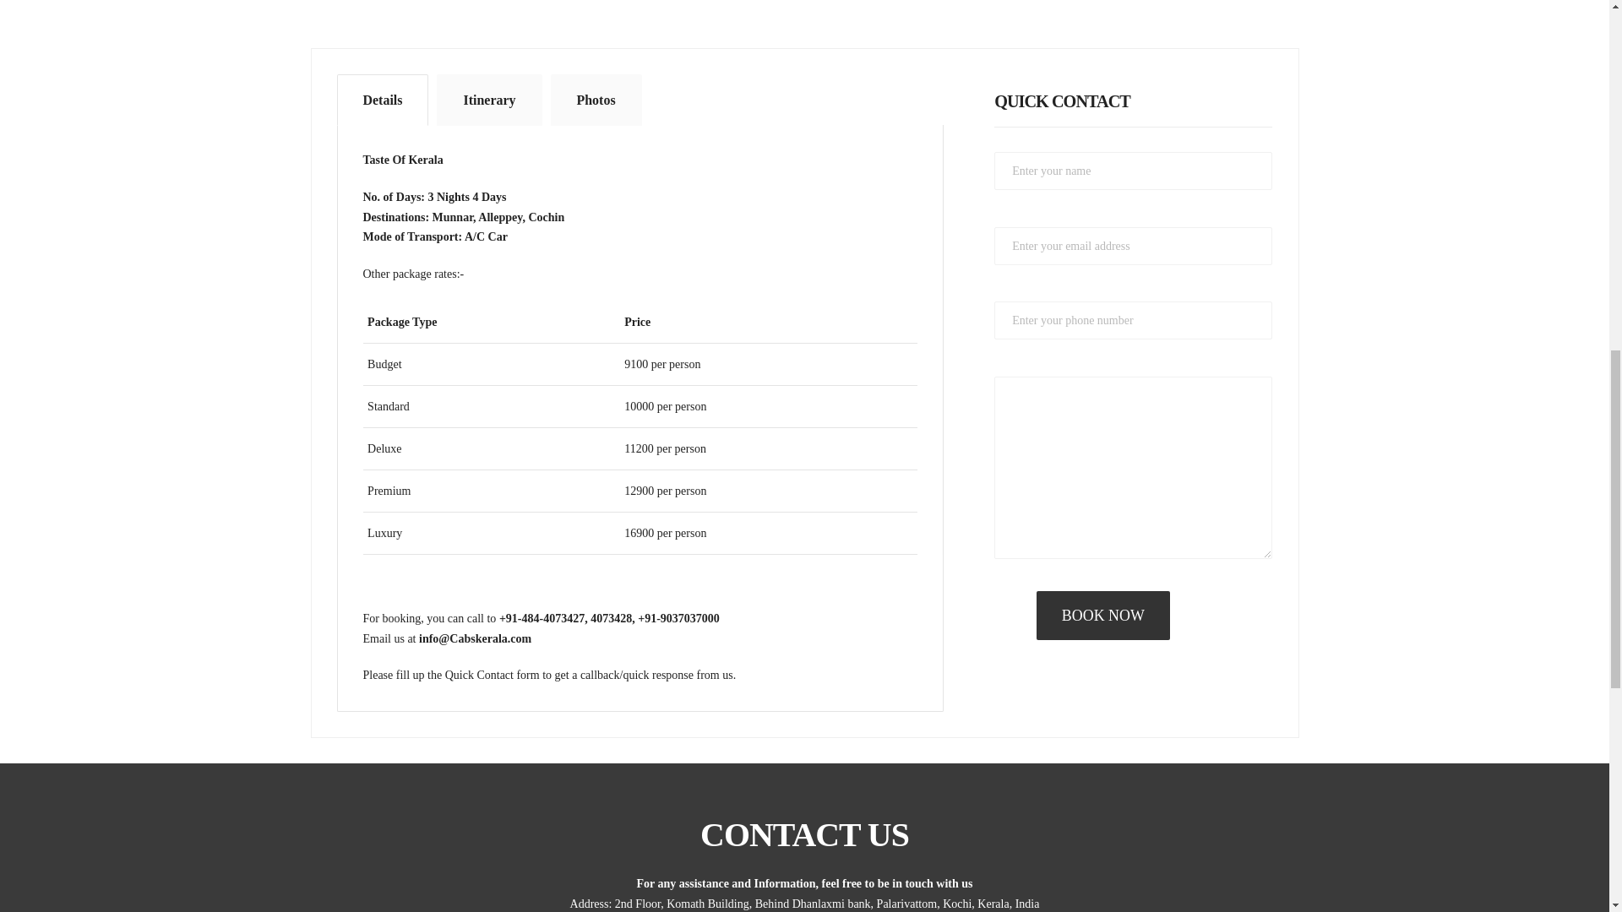 The height and width of the screenshot is (912, 1622). What do you see at coordinates (1102, 615) in the screenshot?
I see `Book Now` at bounding box center [1102, 615].